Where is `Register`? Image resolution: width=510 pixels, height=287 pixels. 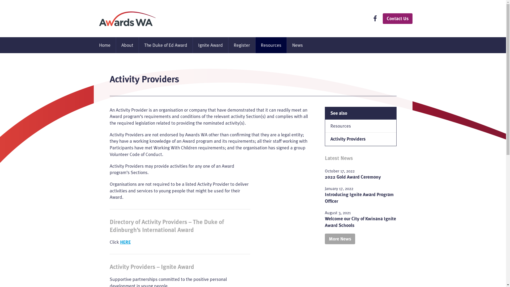 Register is located at coordinates (242, 45).